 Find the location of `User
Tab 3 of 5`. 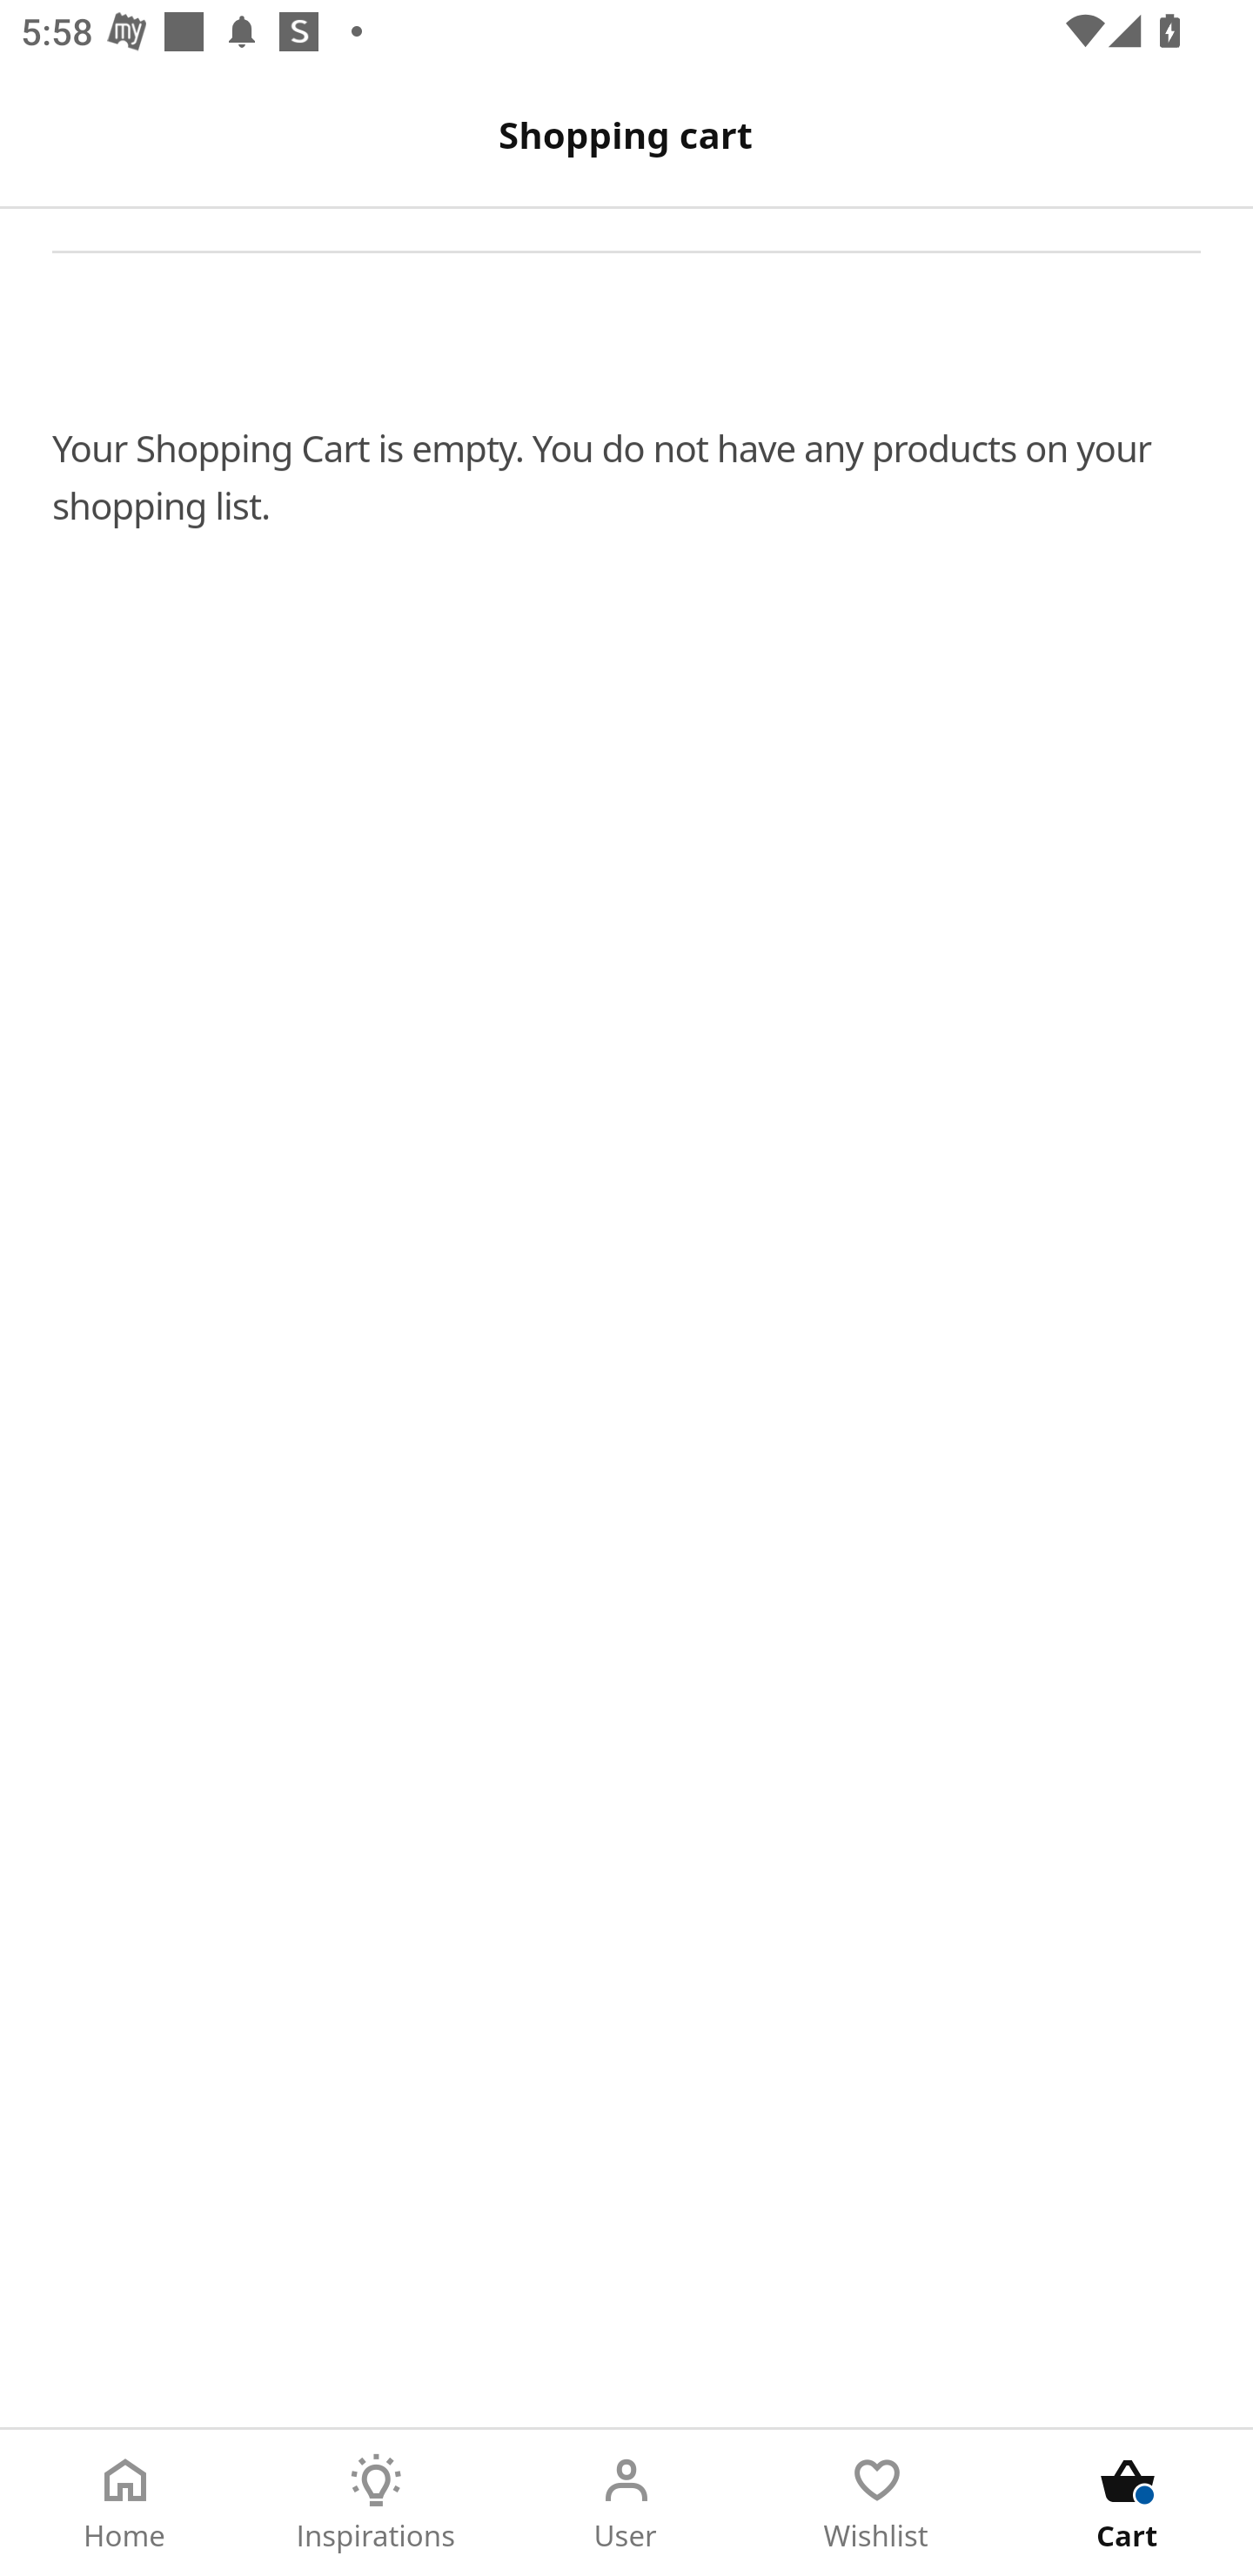

User
Tab 3 of 5 is located at coordinates (626, 2503).